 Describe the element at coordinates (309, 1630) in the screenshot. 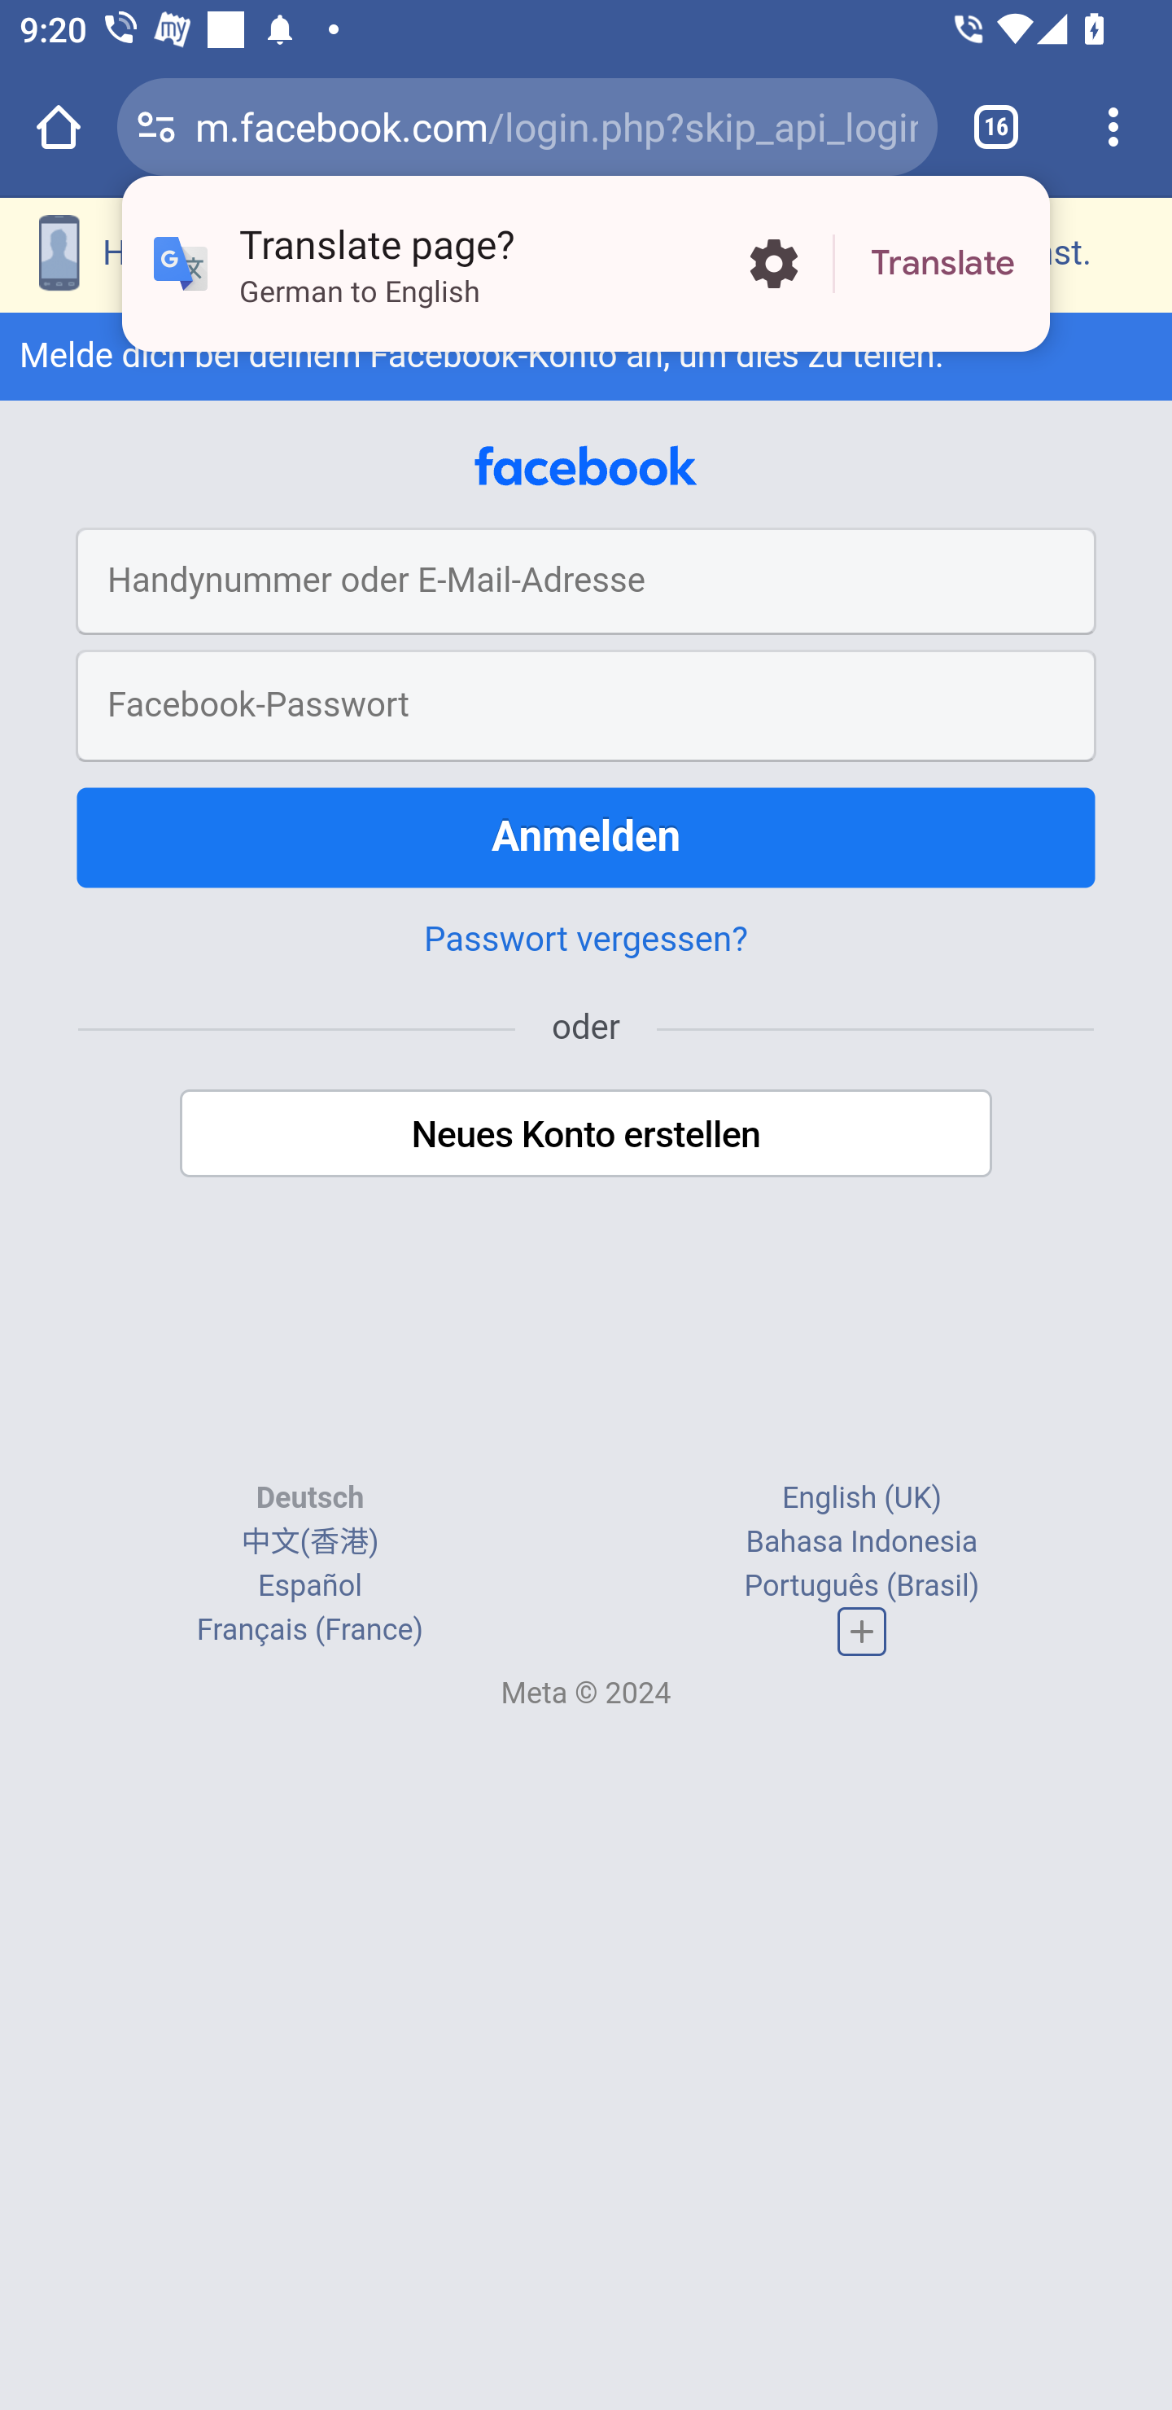

I see `Français (France)` at that location.